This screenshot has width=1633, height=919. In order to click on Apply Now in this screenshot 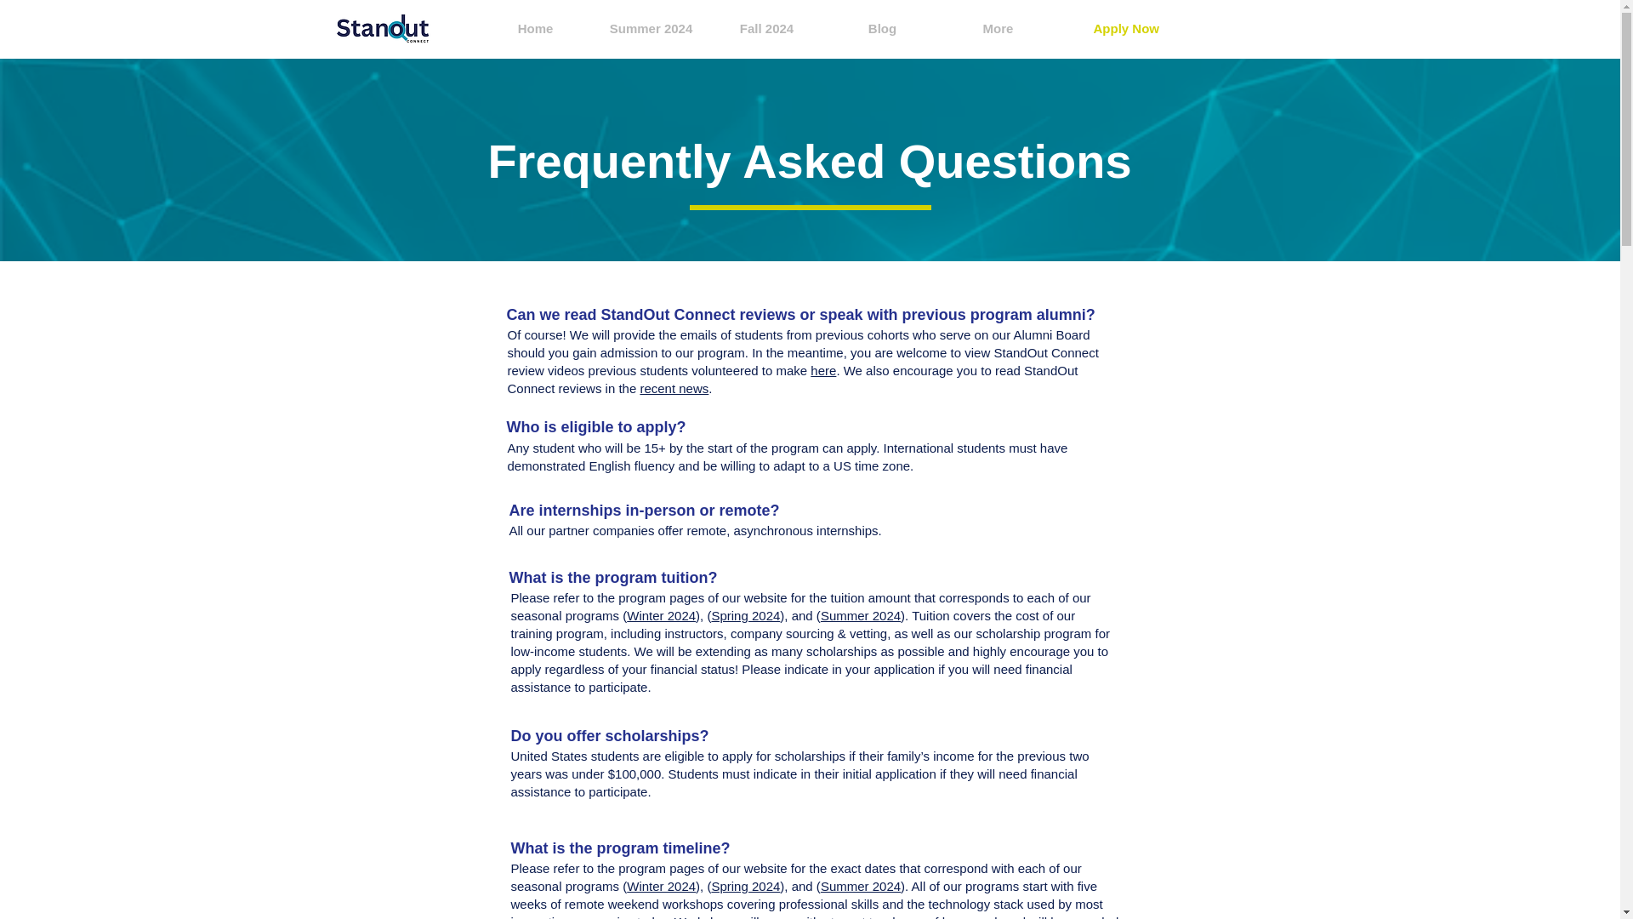, I will do `click(1135, 27)`.